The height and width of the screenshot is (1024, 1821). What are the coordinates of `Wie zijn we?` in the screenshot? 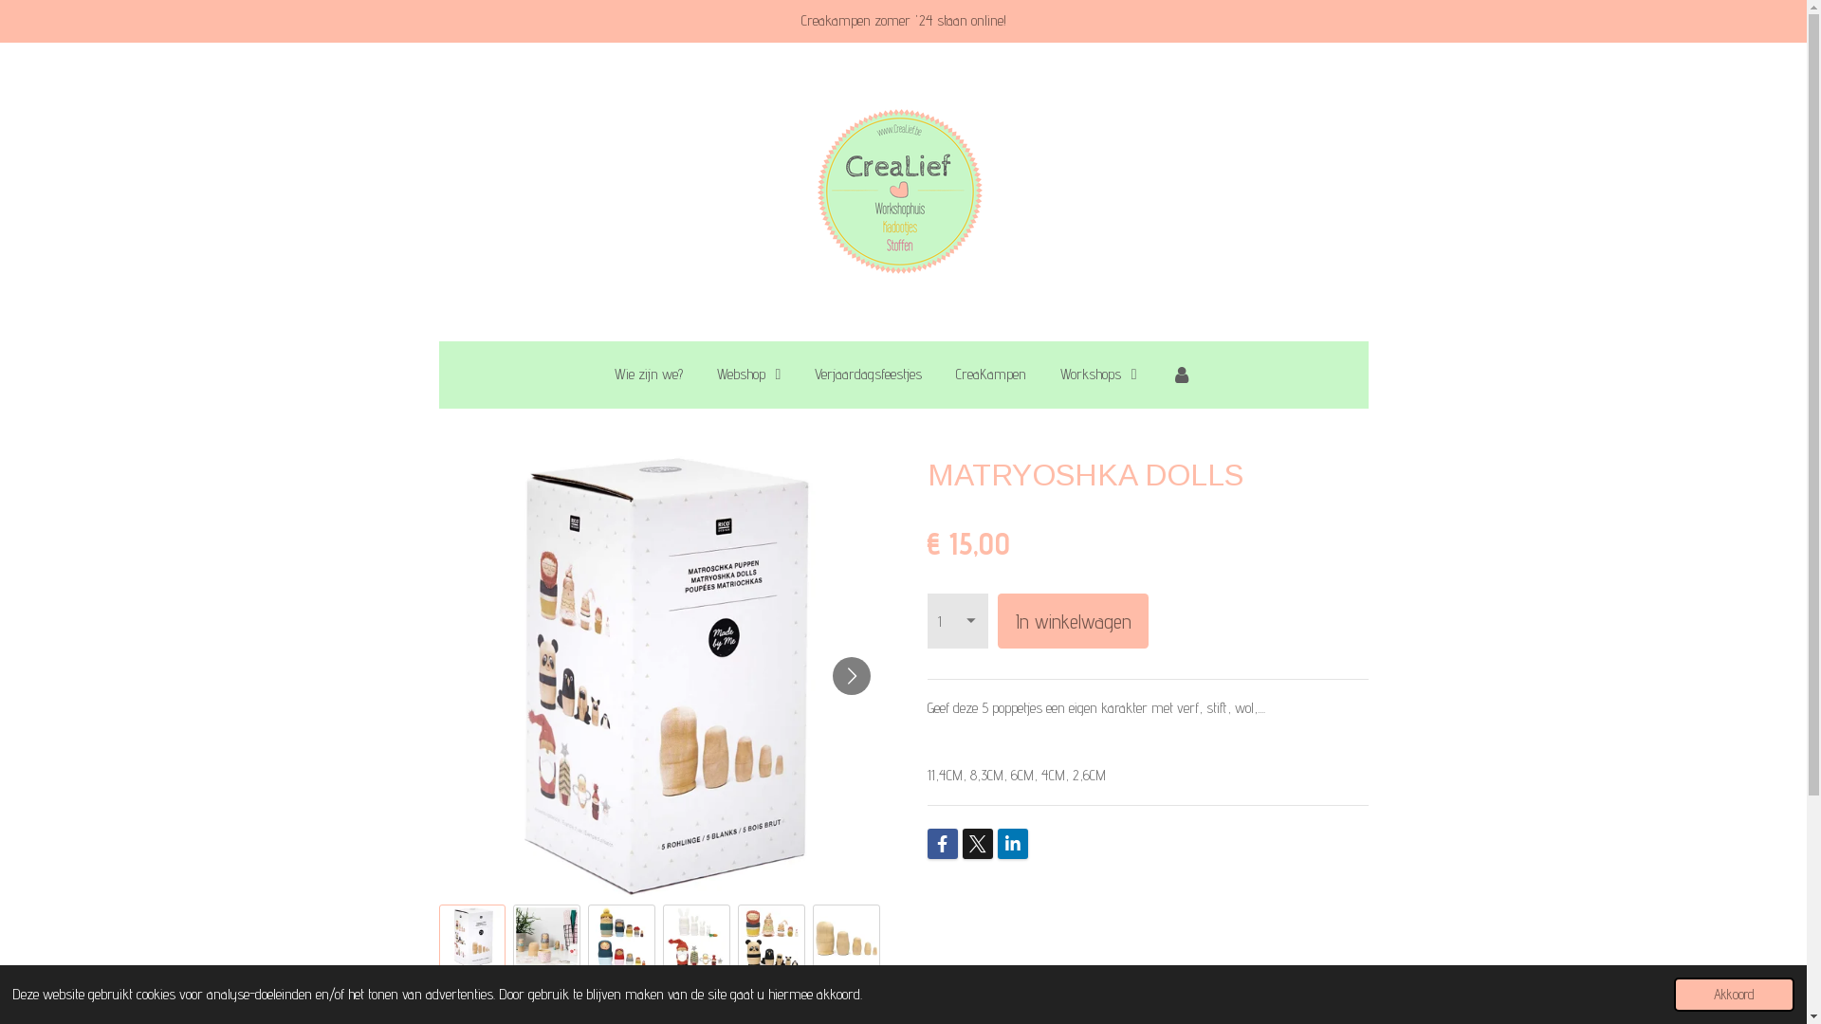 It's located at (649, 375).